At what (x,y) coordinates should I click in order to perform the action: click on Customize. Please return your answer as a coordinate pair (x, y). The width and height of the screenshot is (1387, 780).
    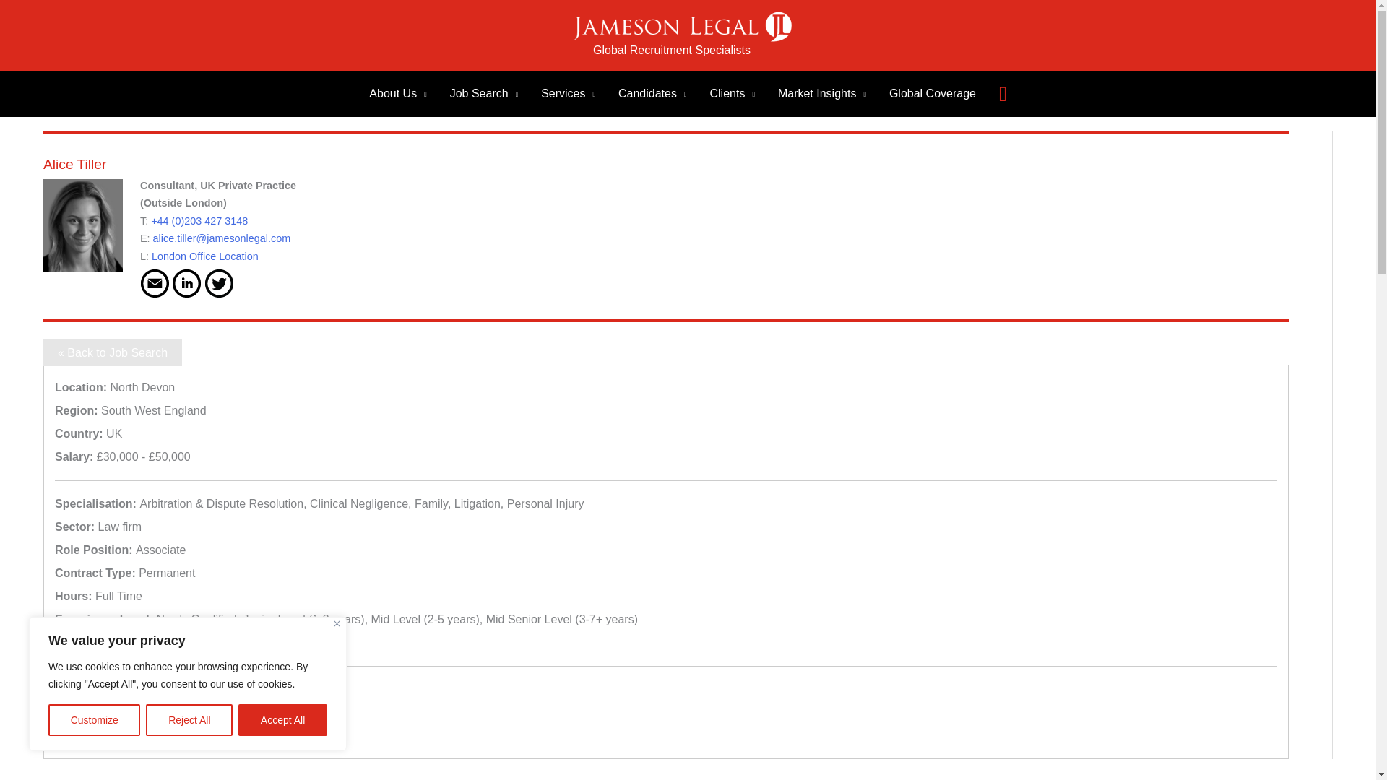
    Looking at the image, I should click on (94, 720).